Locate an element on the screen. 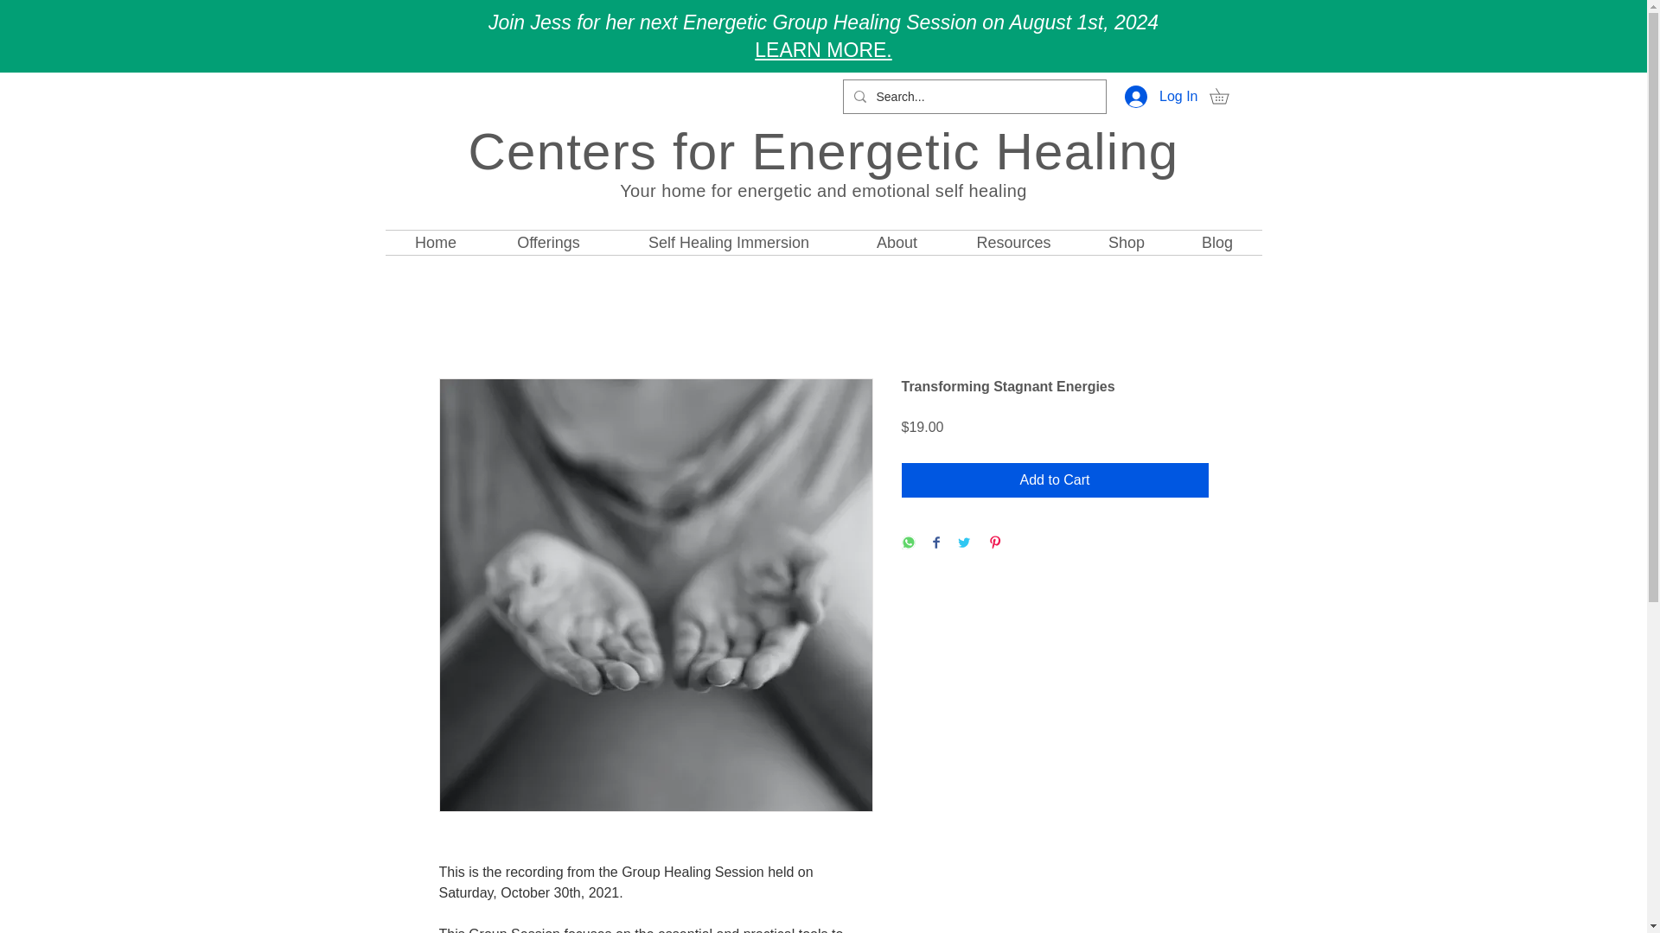  Blog is located at coordinates (1216, 242).